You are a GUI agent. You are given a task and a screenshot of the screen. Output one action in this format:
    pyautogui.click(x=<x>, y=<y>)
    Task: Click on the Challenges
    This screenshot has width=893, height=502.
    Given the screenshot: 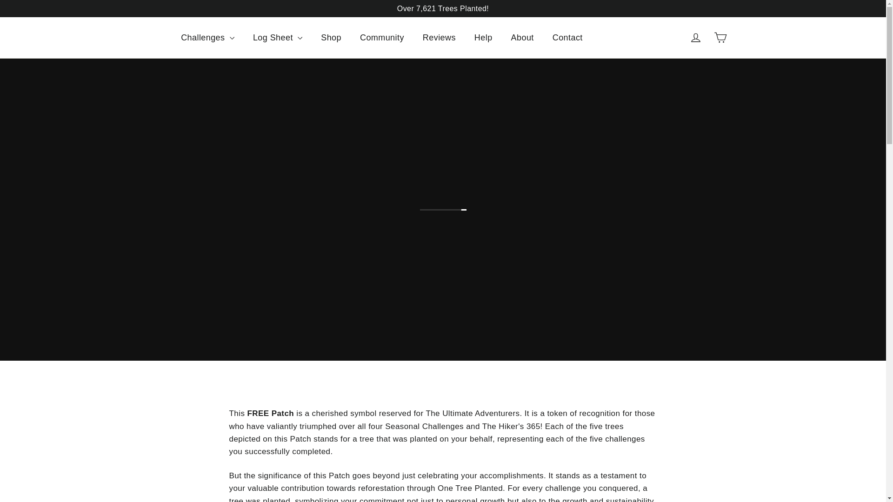 What is the action you would take?
    pyautogui.click(x=207, y=38)
    